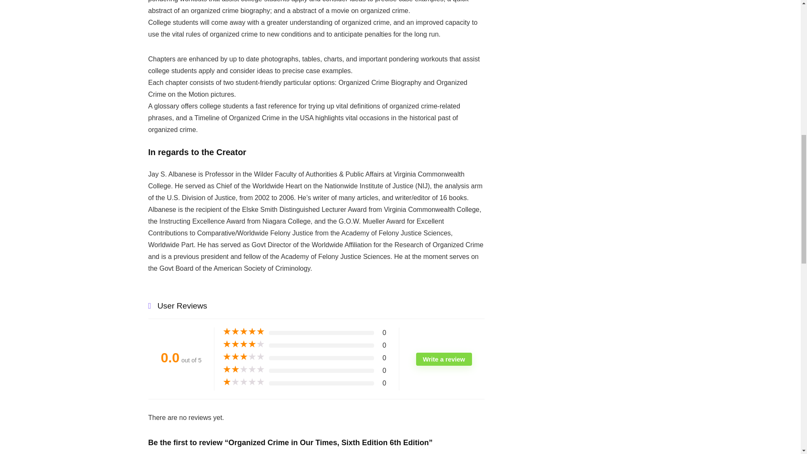 The image size is (807, 454). Describe the element at coordinates (243, 382) in the screenshot. I see `Rated 1 out of 5` at that location.